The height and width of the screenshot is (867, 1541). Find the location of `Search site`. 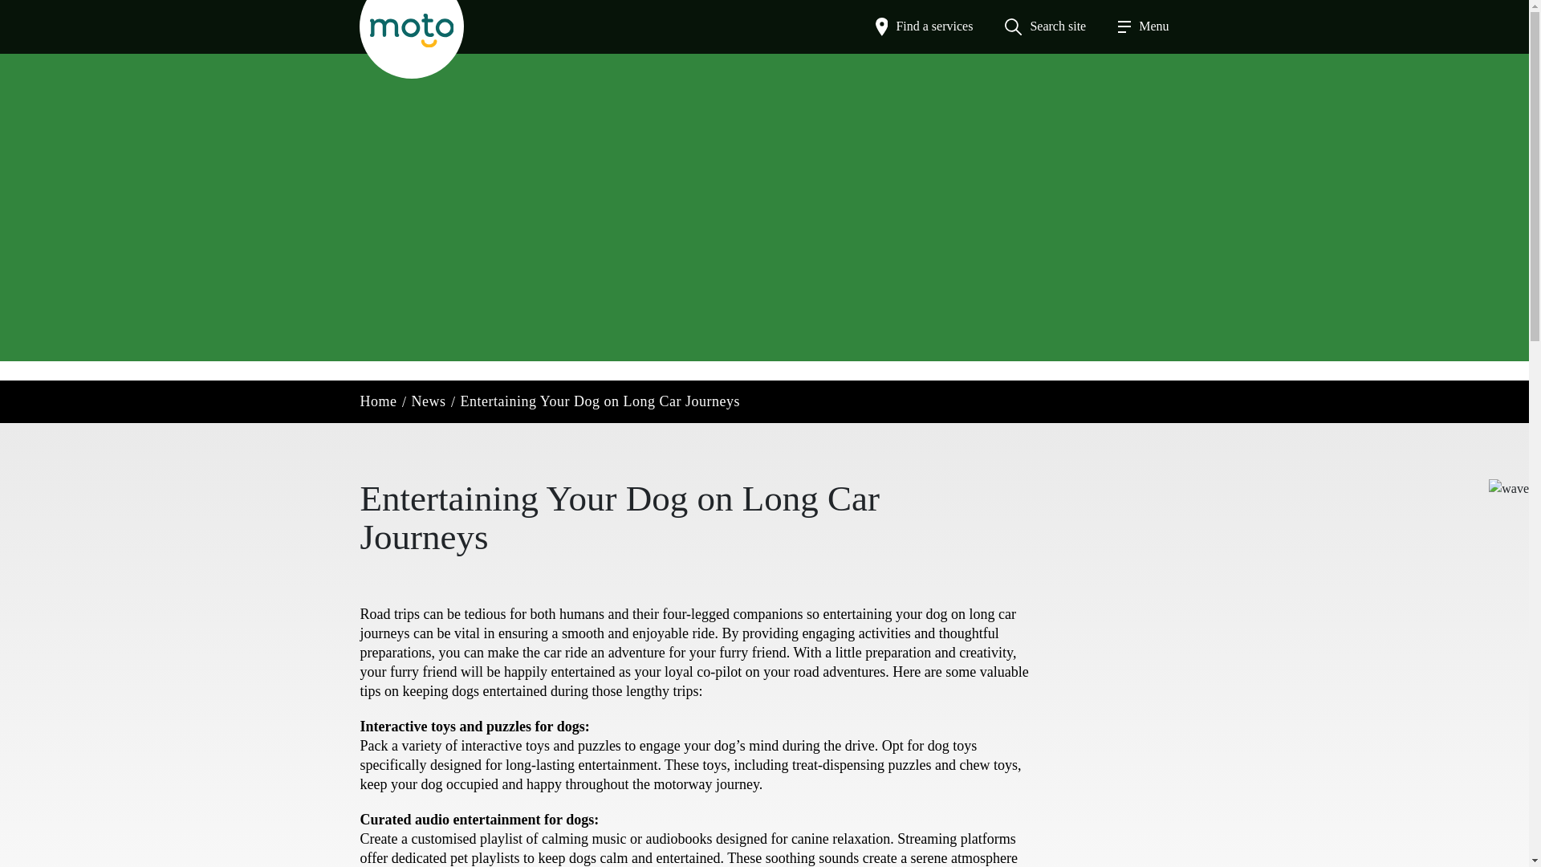

Search site is located at coordinates (1045, 26).